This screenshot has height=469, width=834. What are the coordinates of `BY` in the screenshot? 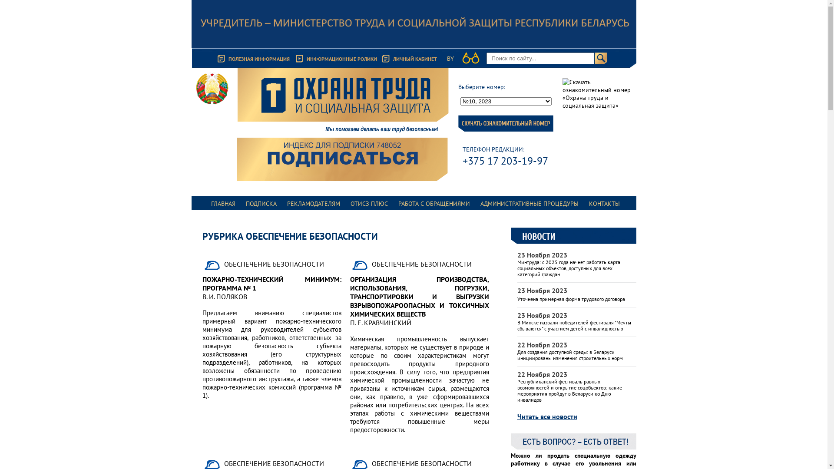 It's located at (450, 59).